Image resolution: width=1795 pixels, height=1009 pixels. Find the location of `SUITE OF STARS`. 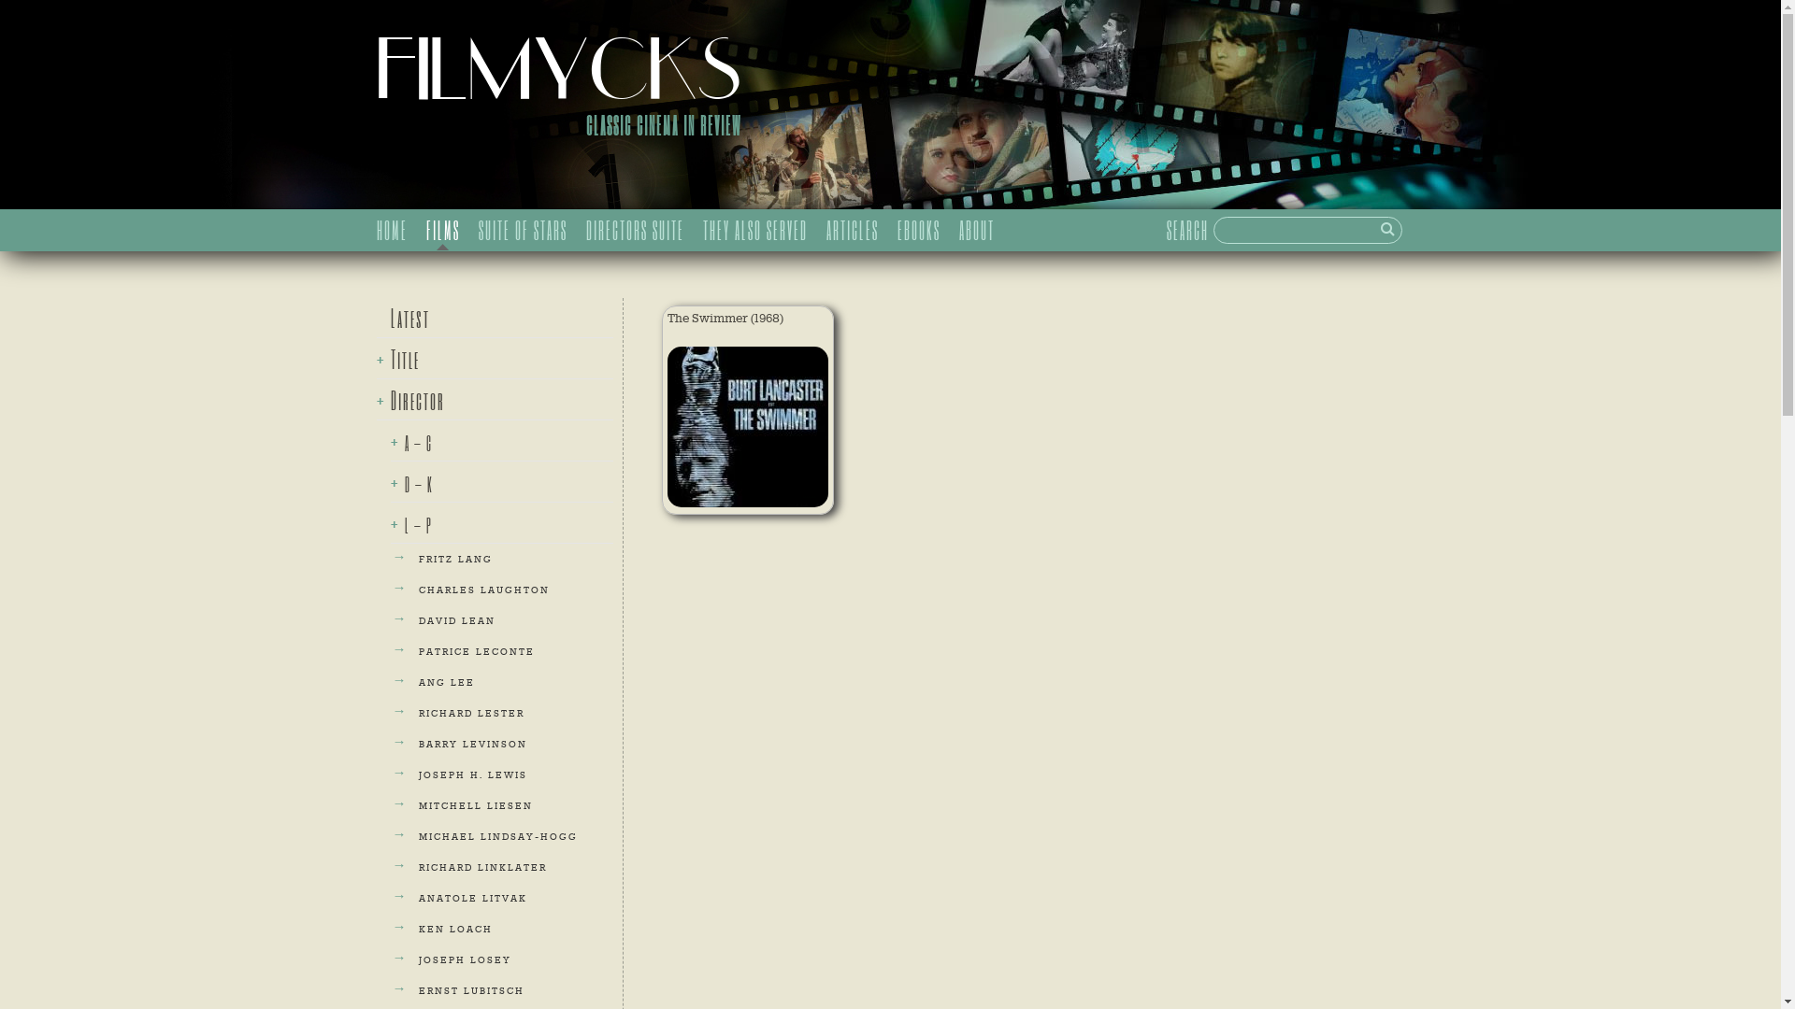

SUITE OF STARS is located at coordinates (524, 230).